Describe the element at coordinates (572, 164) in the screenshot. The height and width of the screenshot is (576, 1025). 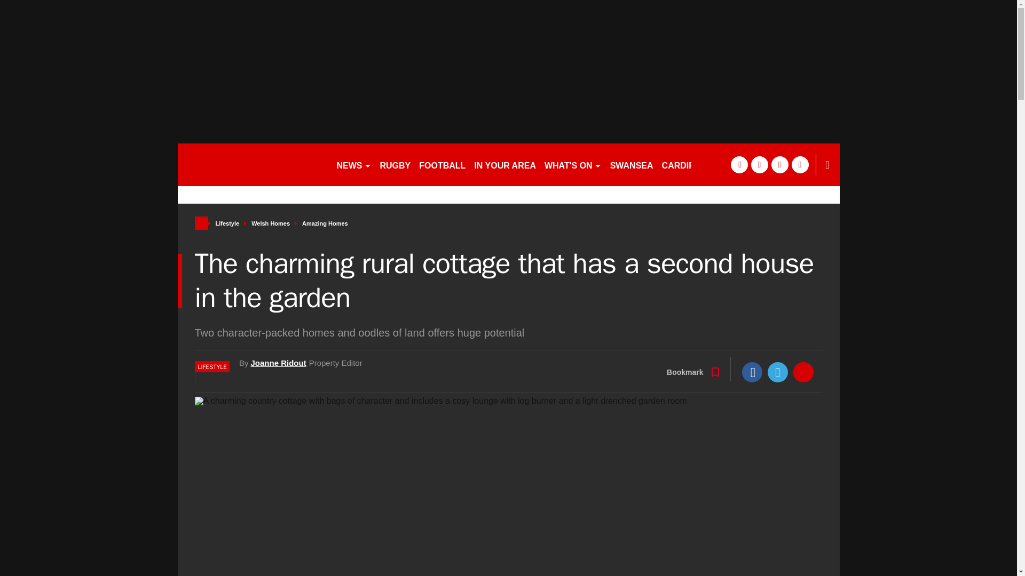
I see `WHAT'S ON` at that location.